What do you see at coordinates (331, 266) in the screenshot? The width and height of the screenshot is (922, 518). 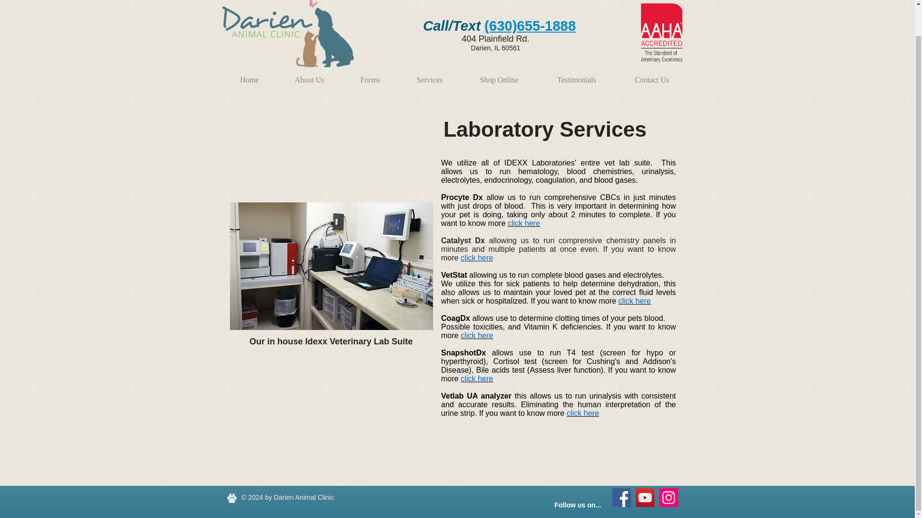 I see `DSC01528.jpg` at bounding box center [331, 266].